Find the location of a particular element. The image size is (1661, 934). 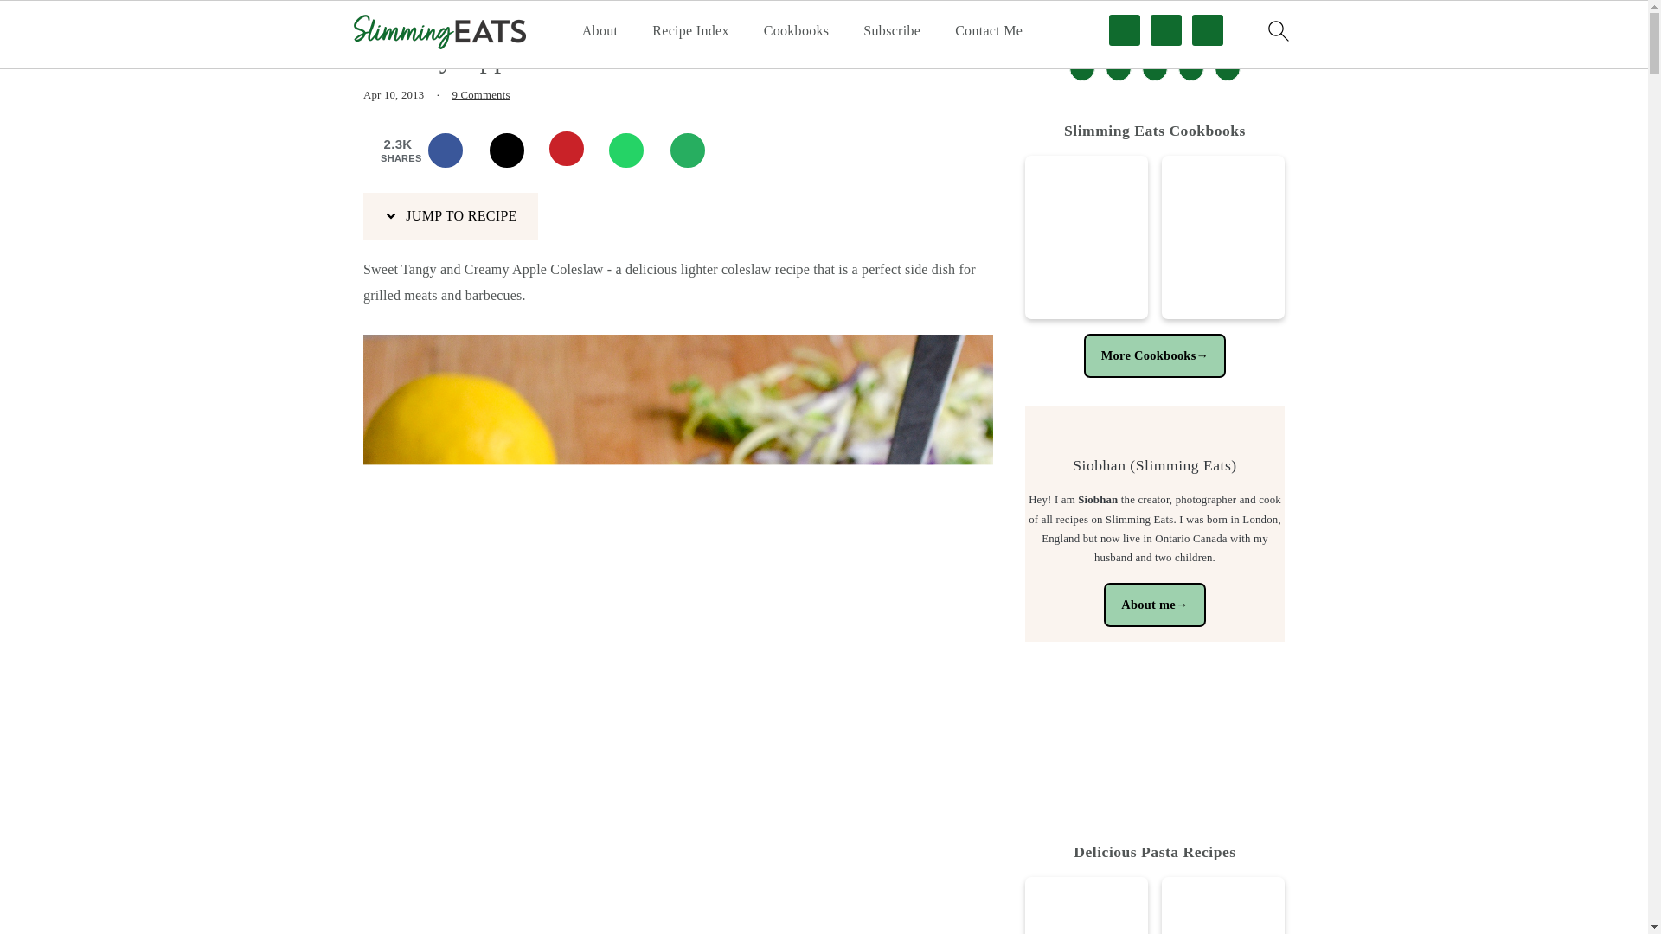

Save to Pinterest is located at coordinates (574, 150).